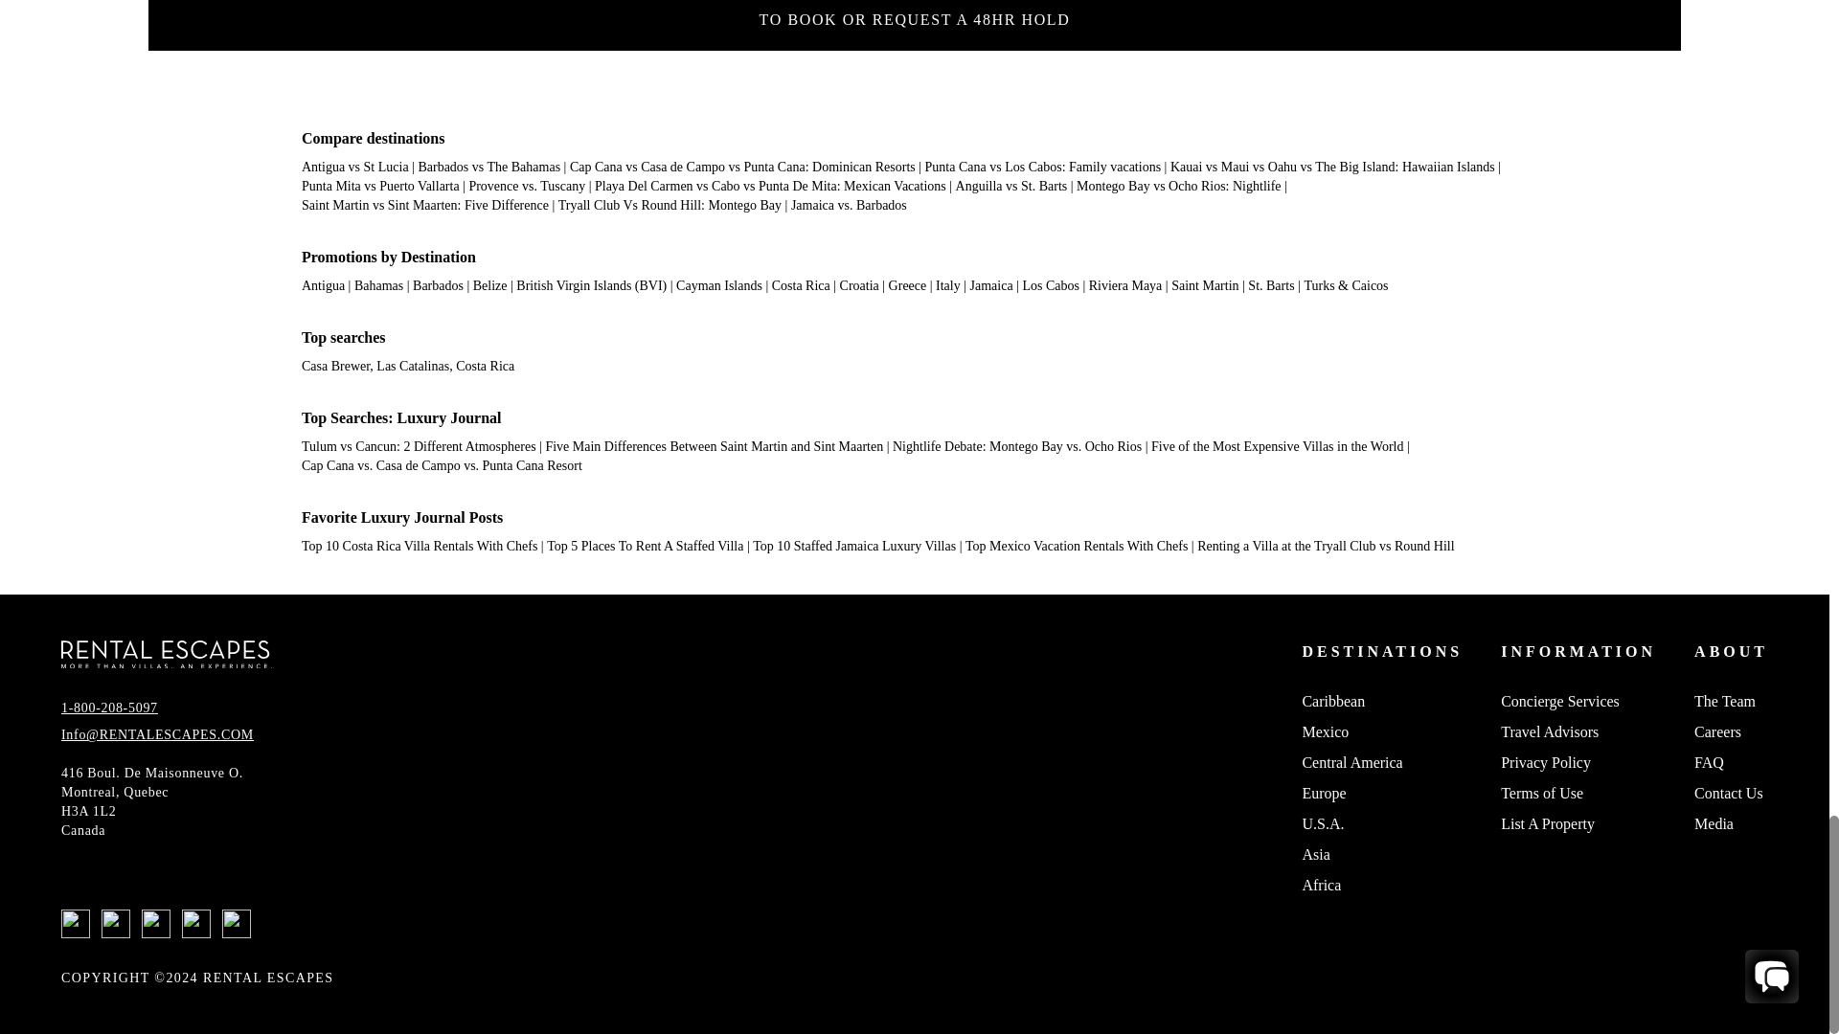 This screenshot has width=1839, height=1034. Describe the element at coordinates (323, 285) in the screenshot. I see `Antigua` at that location.